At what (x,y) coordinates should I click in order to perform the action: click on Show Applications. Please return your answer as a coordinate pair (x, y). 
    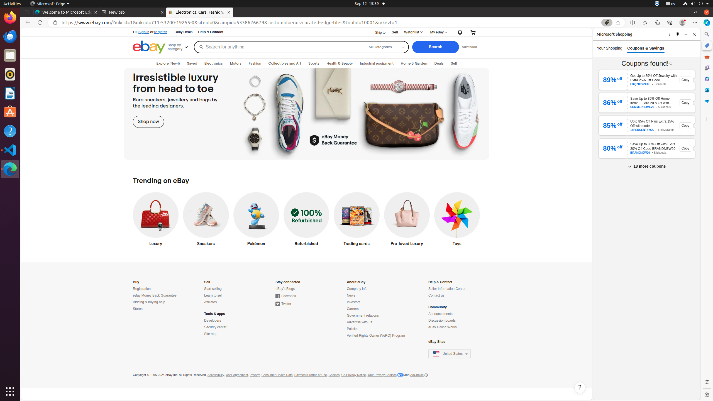
    Looking at the image, I should click on (10, 392).